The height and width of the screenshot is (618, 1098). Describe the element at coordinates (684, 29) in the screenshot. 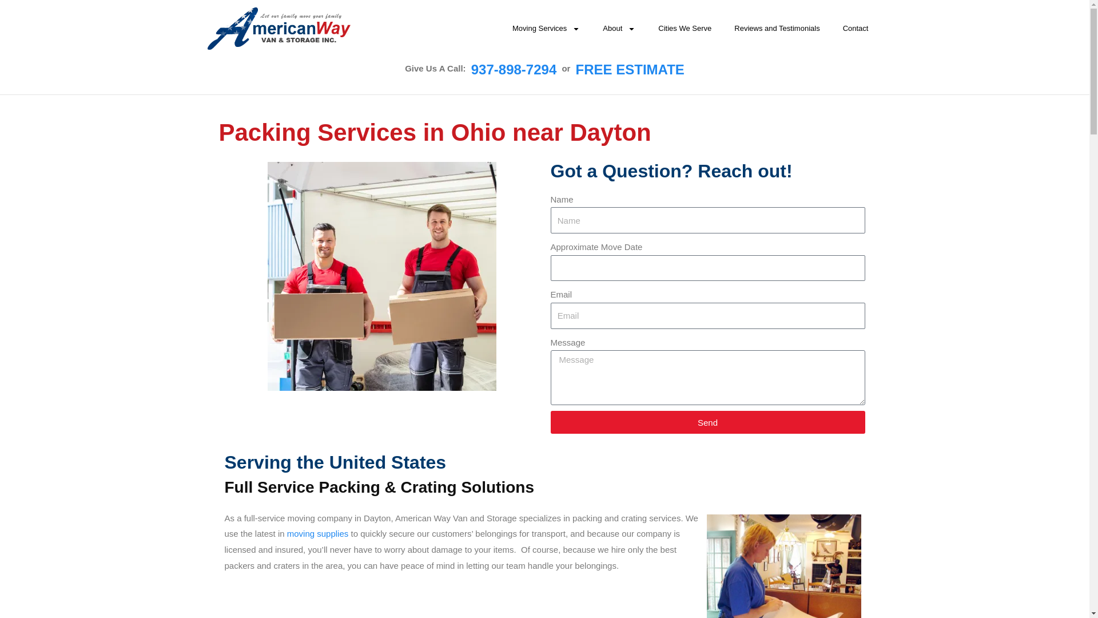

I see `Cities We Serve` at that location.